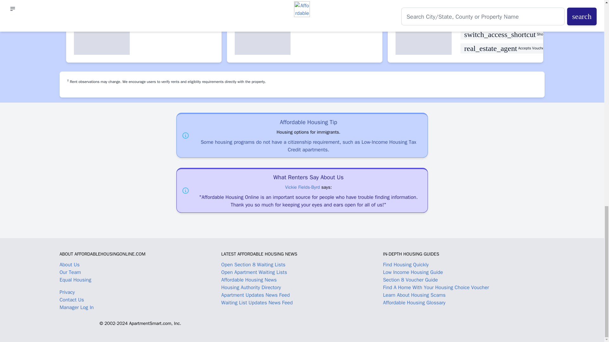  Describe the element at coordinates (70, 265) in the screenshot. I see `About Us` at that location.